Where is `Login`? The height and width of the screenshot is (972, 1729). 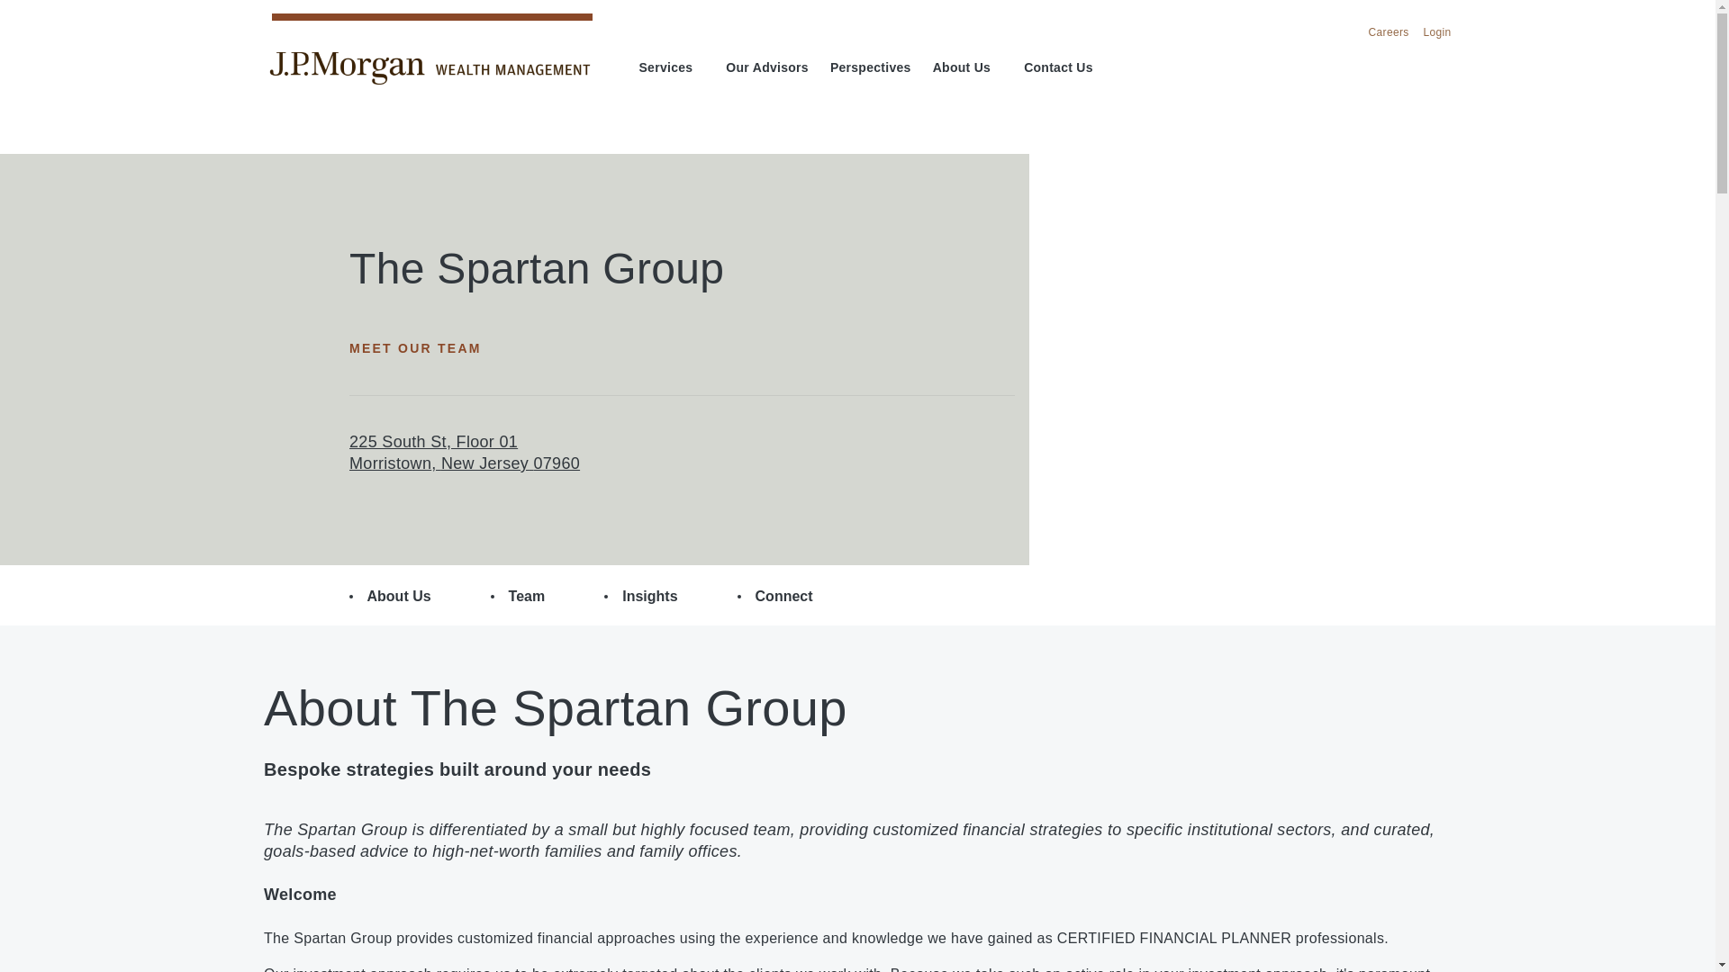
Login is located at coordinates (1437, 33).